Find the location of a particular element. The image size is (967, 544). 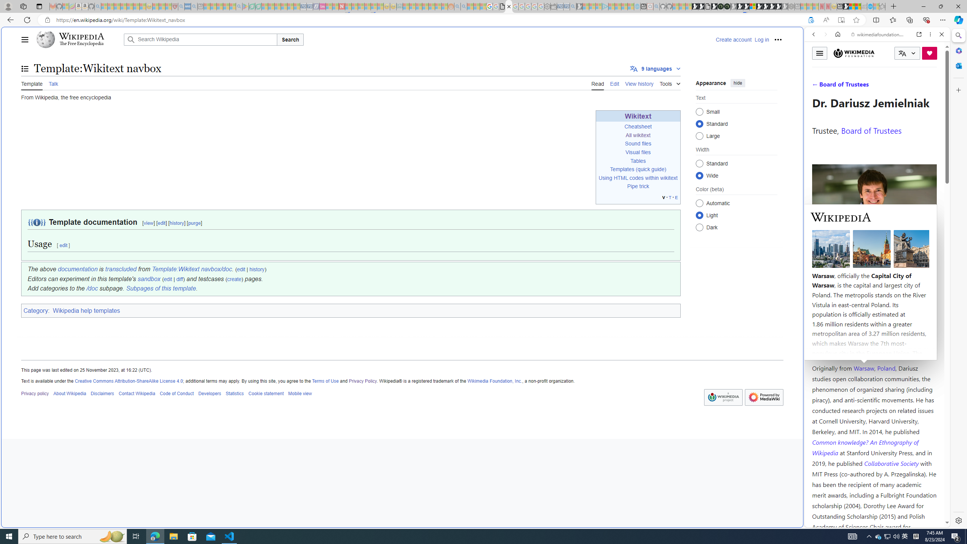

Creative Commons Attribution-ShareAlike License 4.0 is located at coordinates (128, 381).